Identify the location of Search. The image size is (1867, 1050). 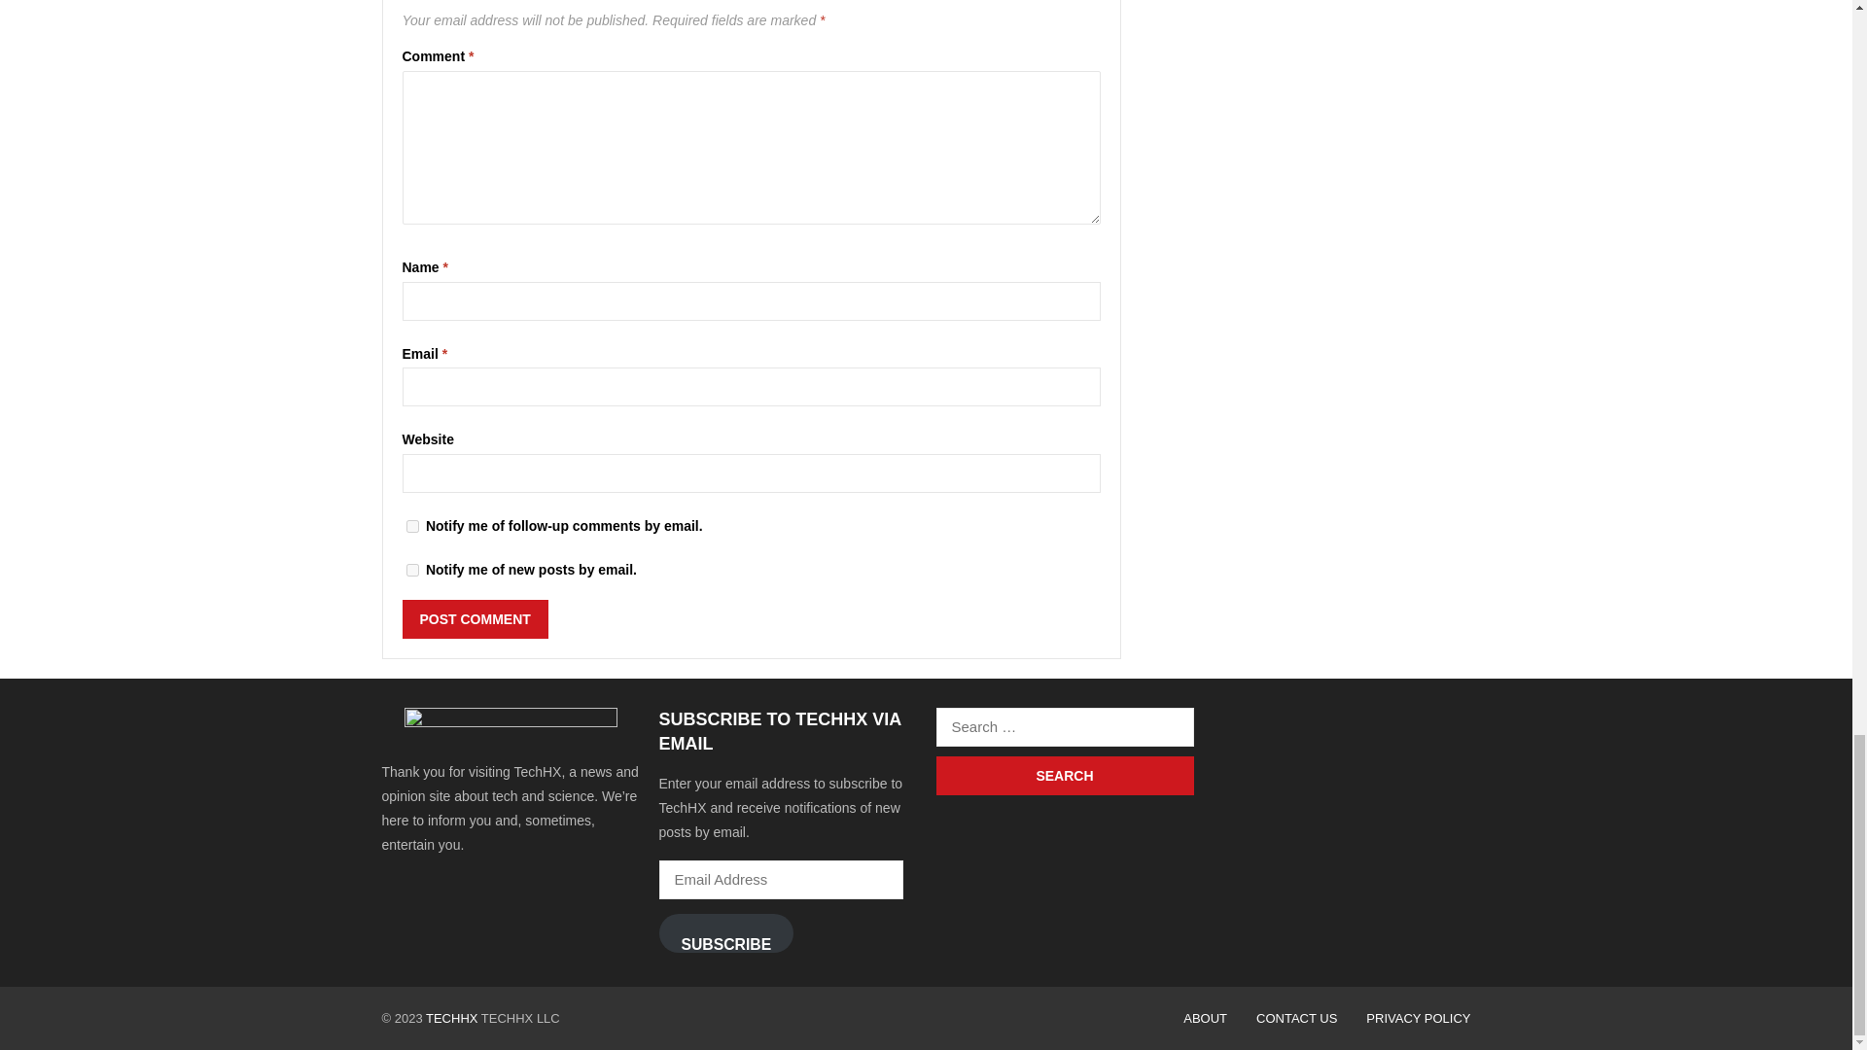
(1064, 775).